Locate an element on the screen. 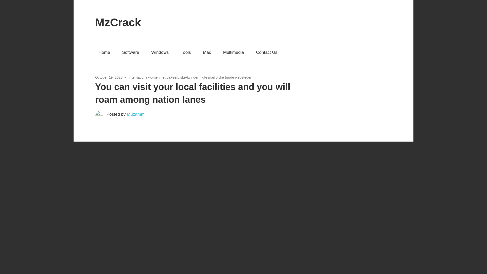 This screenshot has width=487, height=274. Windows is located at coordinates (160, 52).